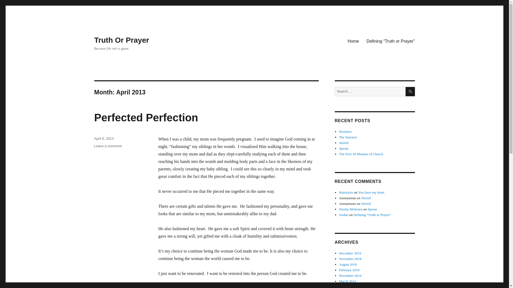 This screenshot has width=513, height=288. Describe the element at coordinates (361, 154) in the screenshot. I see `Nowhere` at that location.